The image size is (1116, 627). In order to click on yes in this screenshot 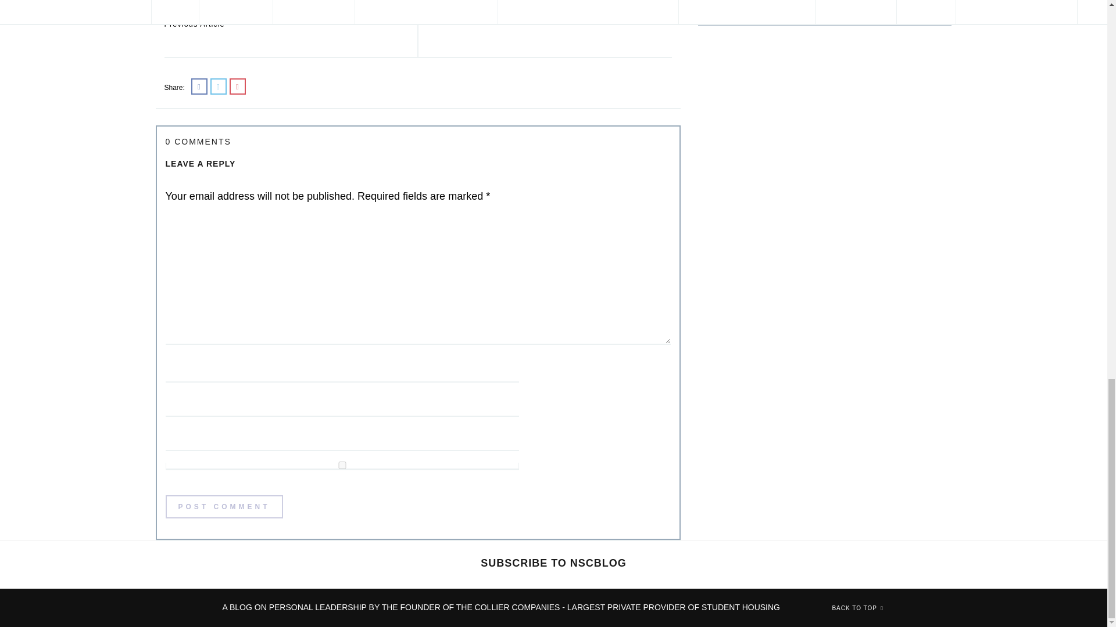, I will do `click(342, 464)`.